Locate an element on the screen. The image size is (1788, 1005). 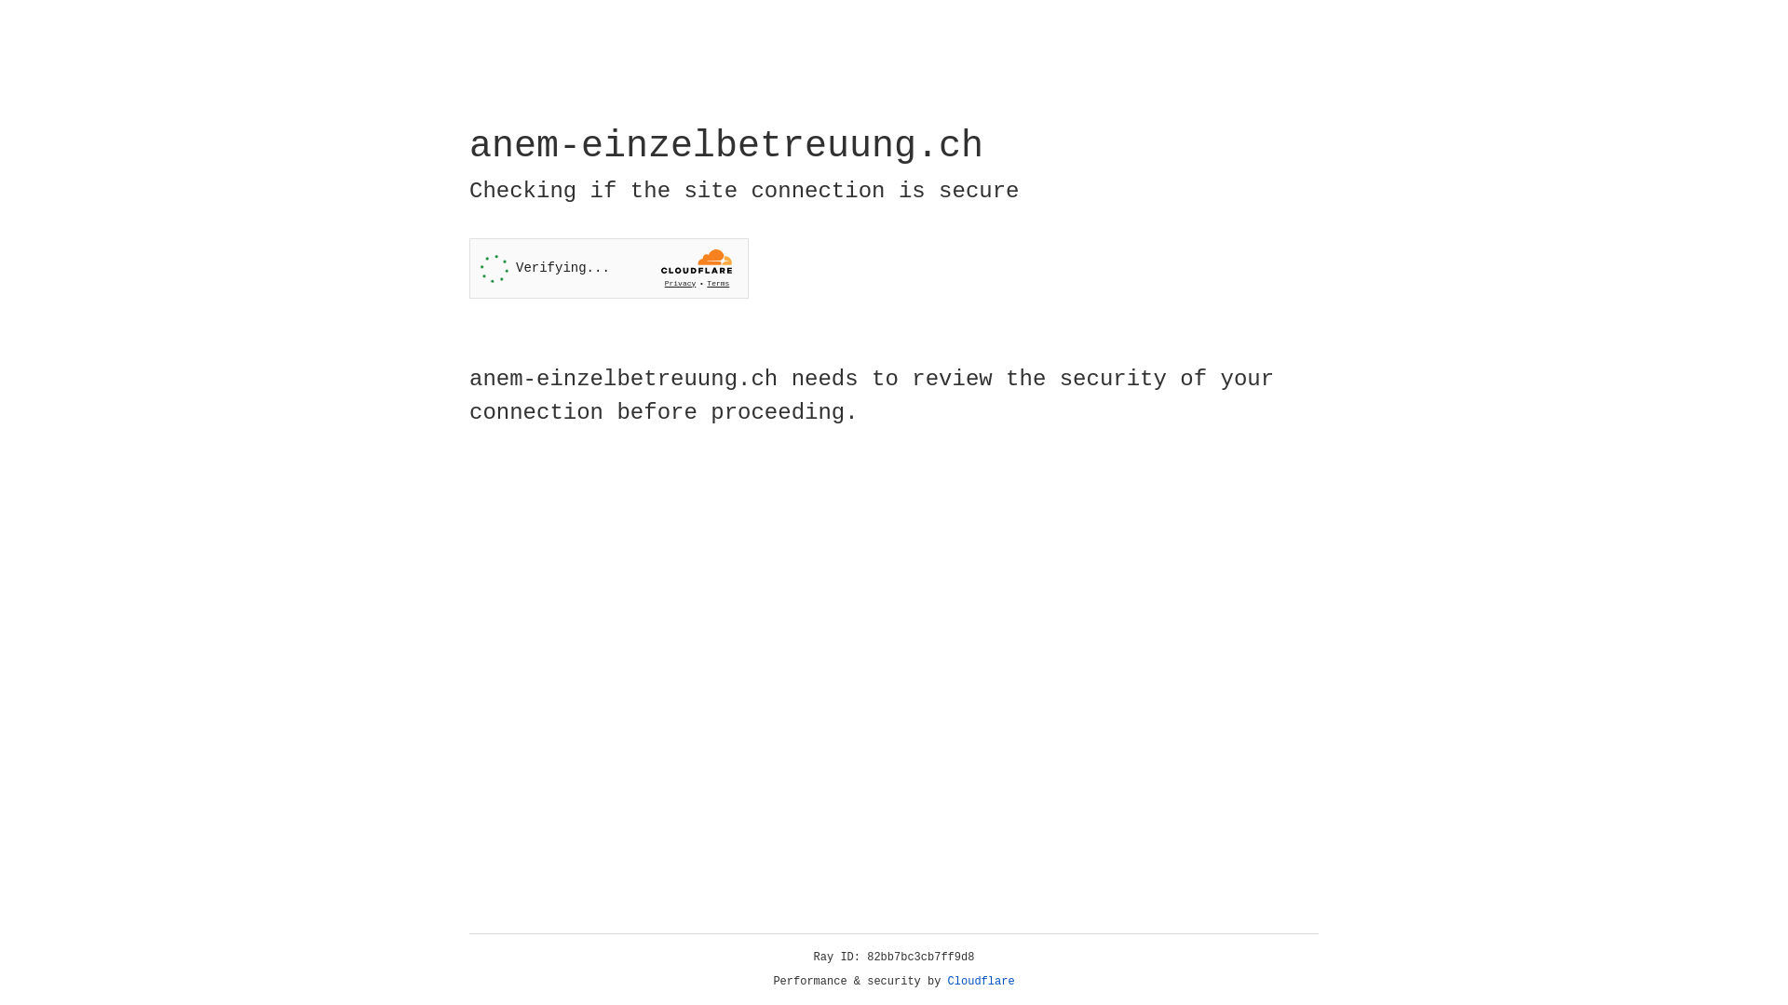
Widget containing a Cloudflare security challenge is located at coordinates (609, 268).